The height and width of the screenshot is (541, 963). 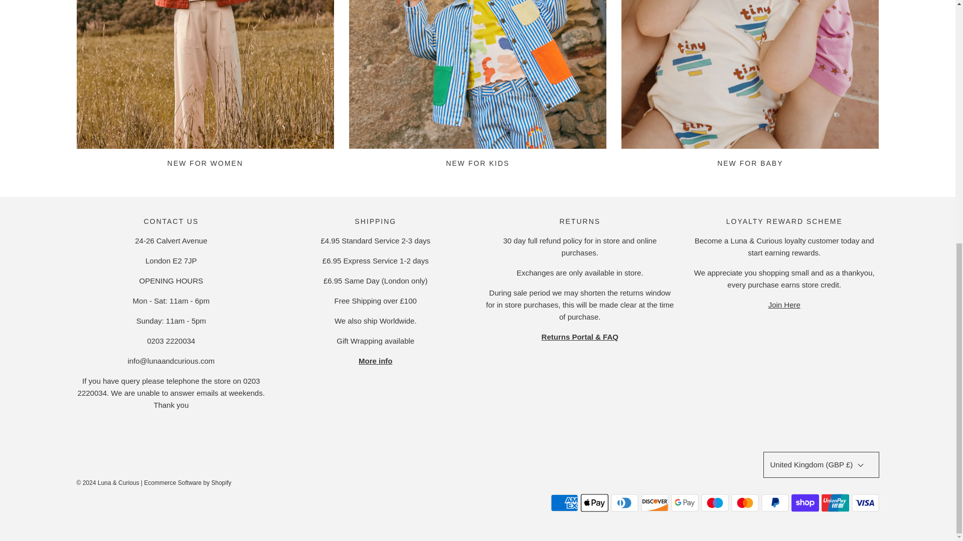 I want to click on Google Pay, so click(x=685, y=502).